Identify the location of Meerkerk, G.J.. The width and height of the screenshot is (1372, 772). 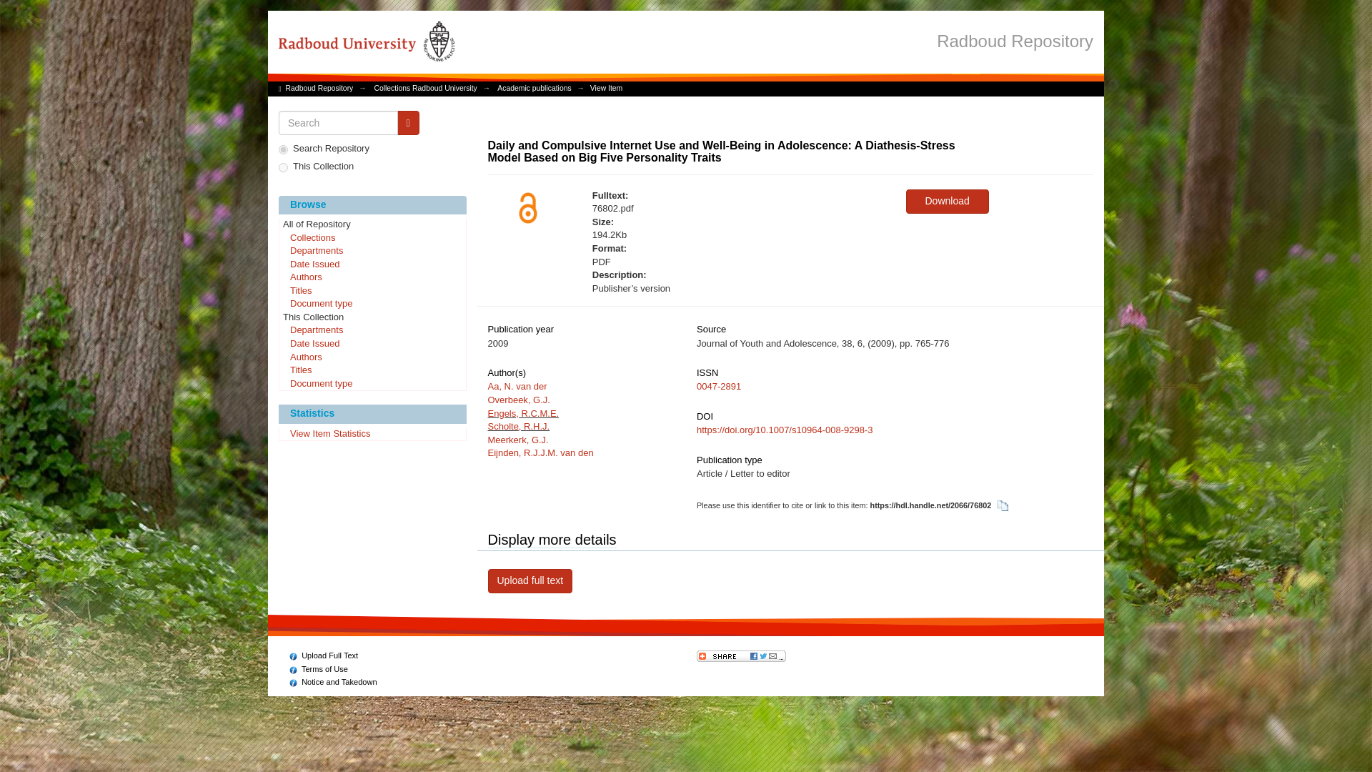
(517, 440).